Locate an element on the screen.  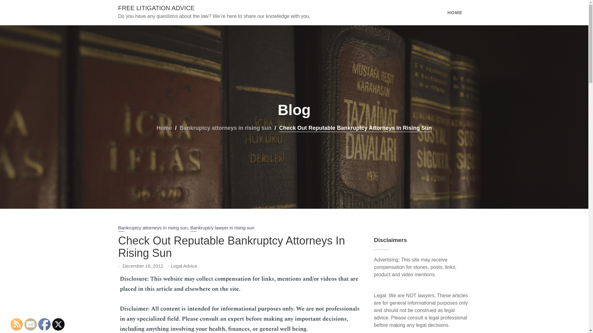
Bankruptcy attorneys in rising sun is located at coordinates (225, 128).